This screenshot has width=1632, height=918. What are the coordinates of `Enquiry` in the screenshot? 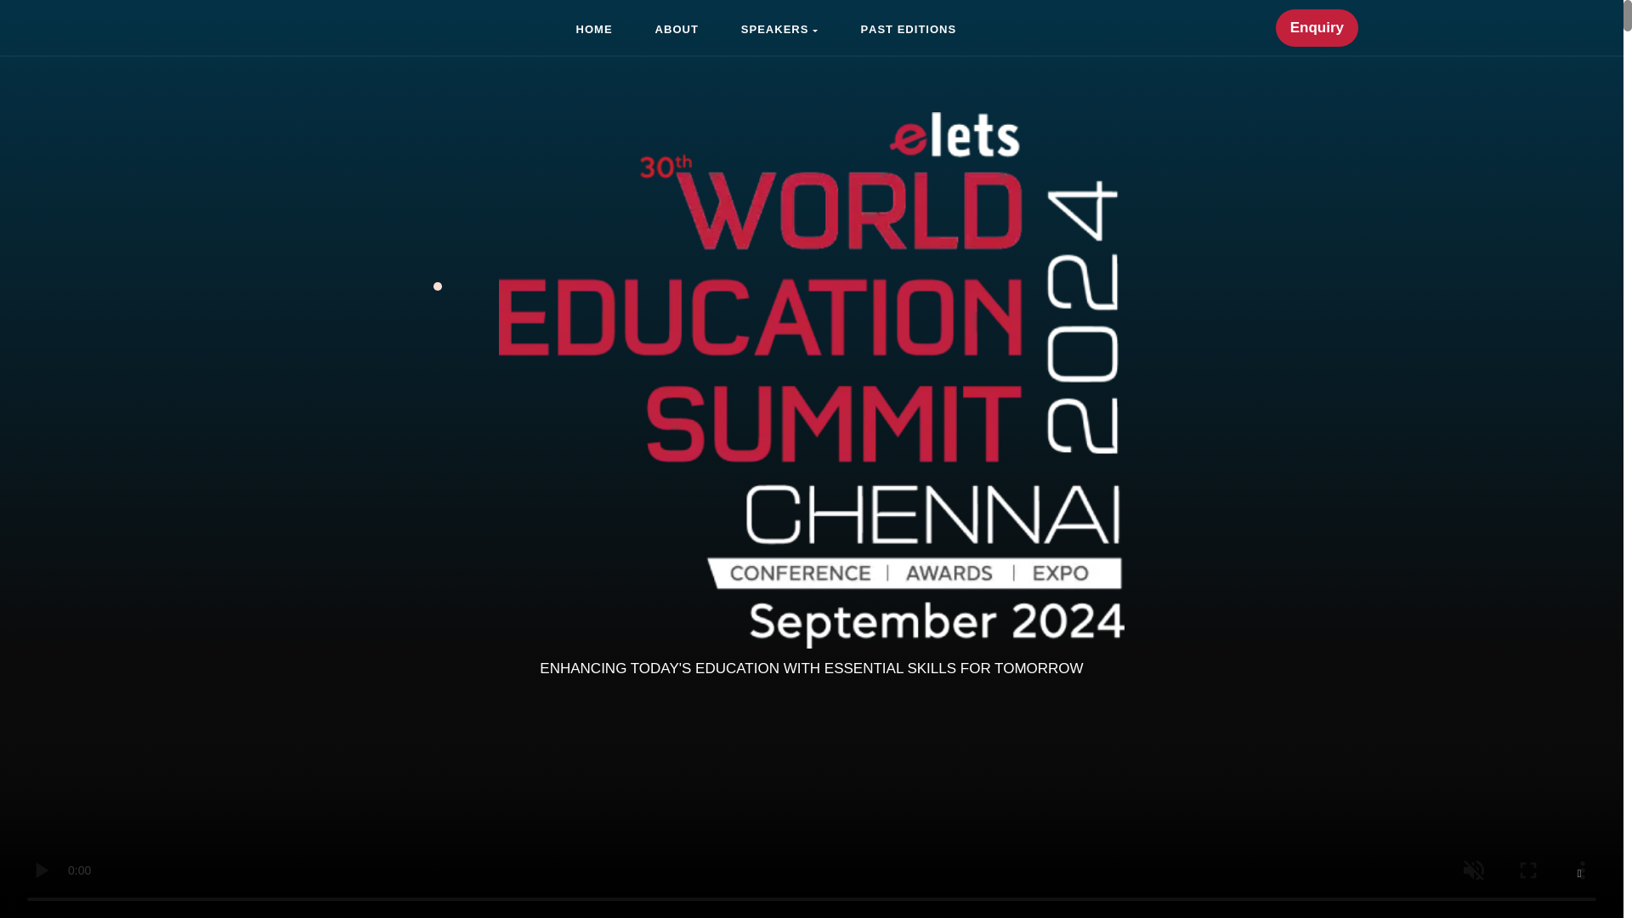 It's located at (677, 27).